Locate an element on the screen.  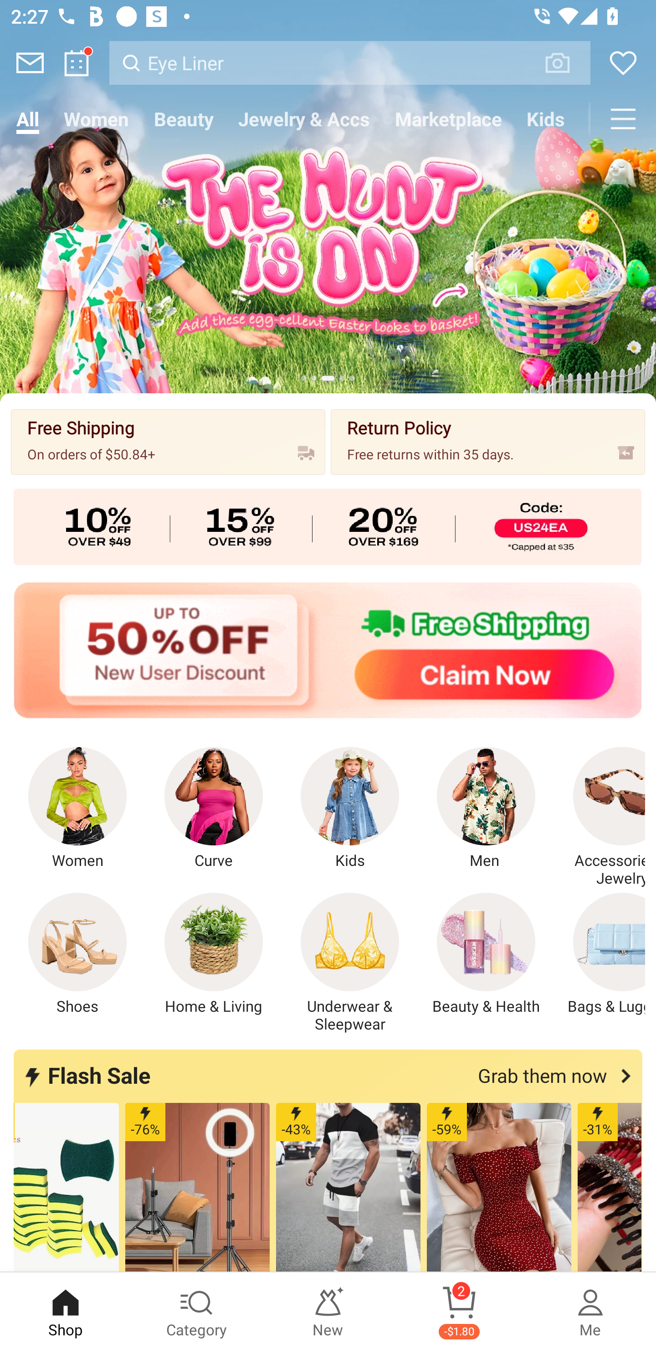
All is located at coordinates (27, 118).